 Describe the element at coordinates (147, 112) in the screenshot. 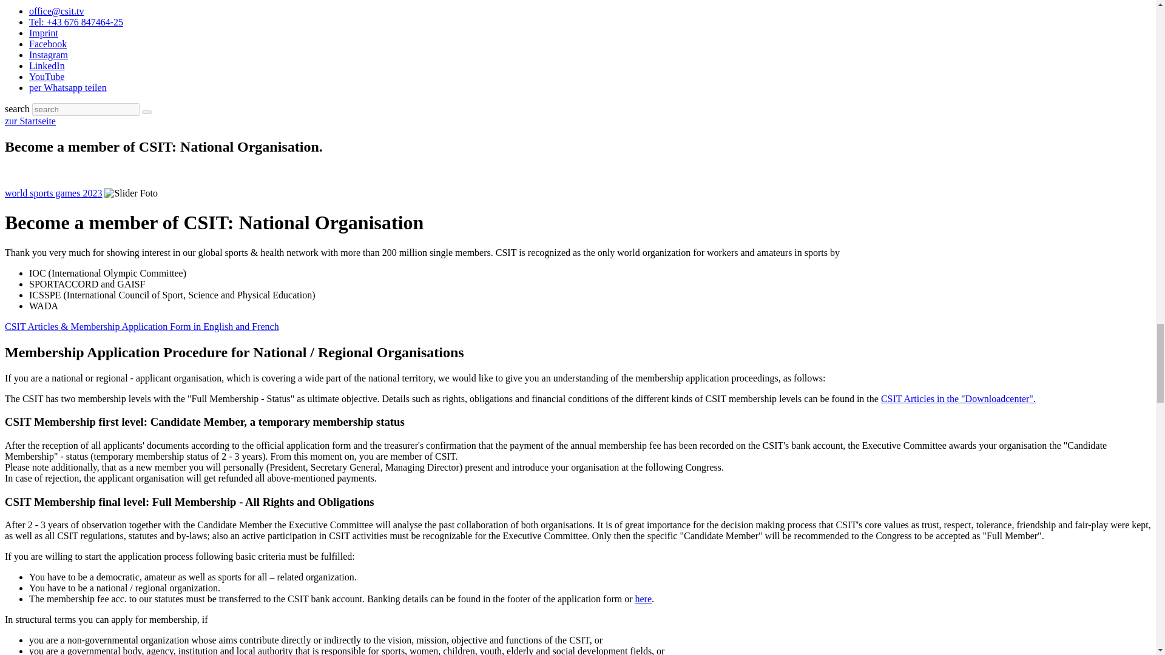

I see `search` at that location.